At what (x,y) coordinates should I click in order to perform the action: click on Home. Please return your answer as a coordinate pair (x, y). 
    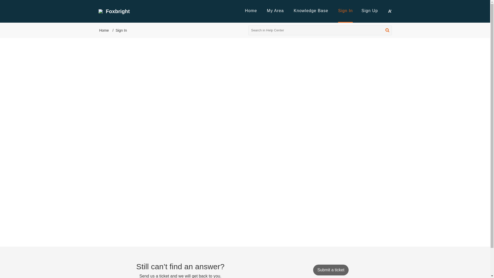
    Looking at the image, I should click on (104, 30).